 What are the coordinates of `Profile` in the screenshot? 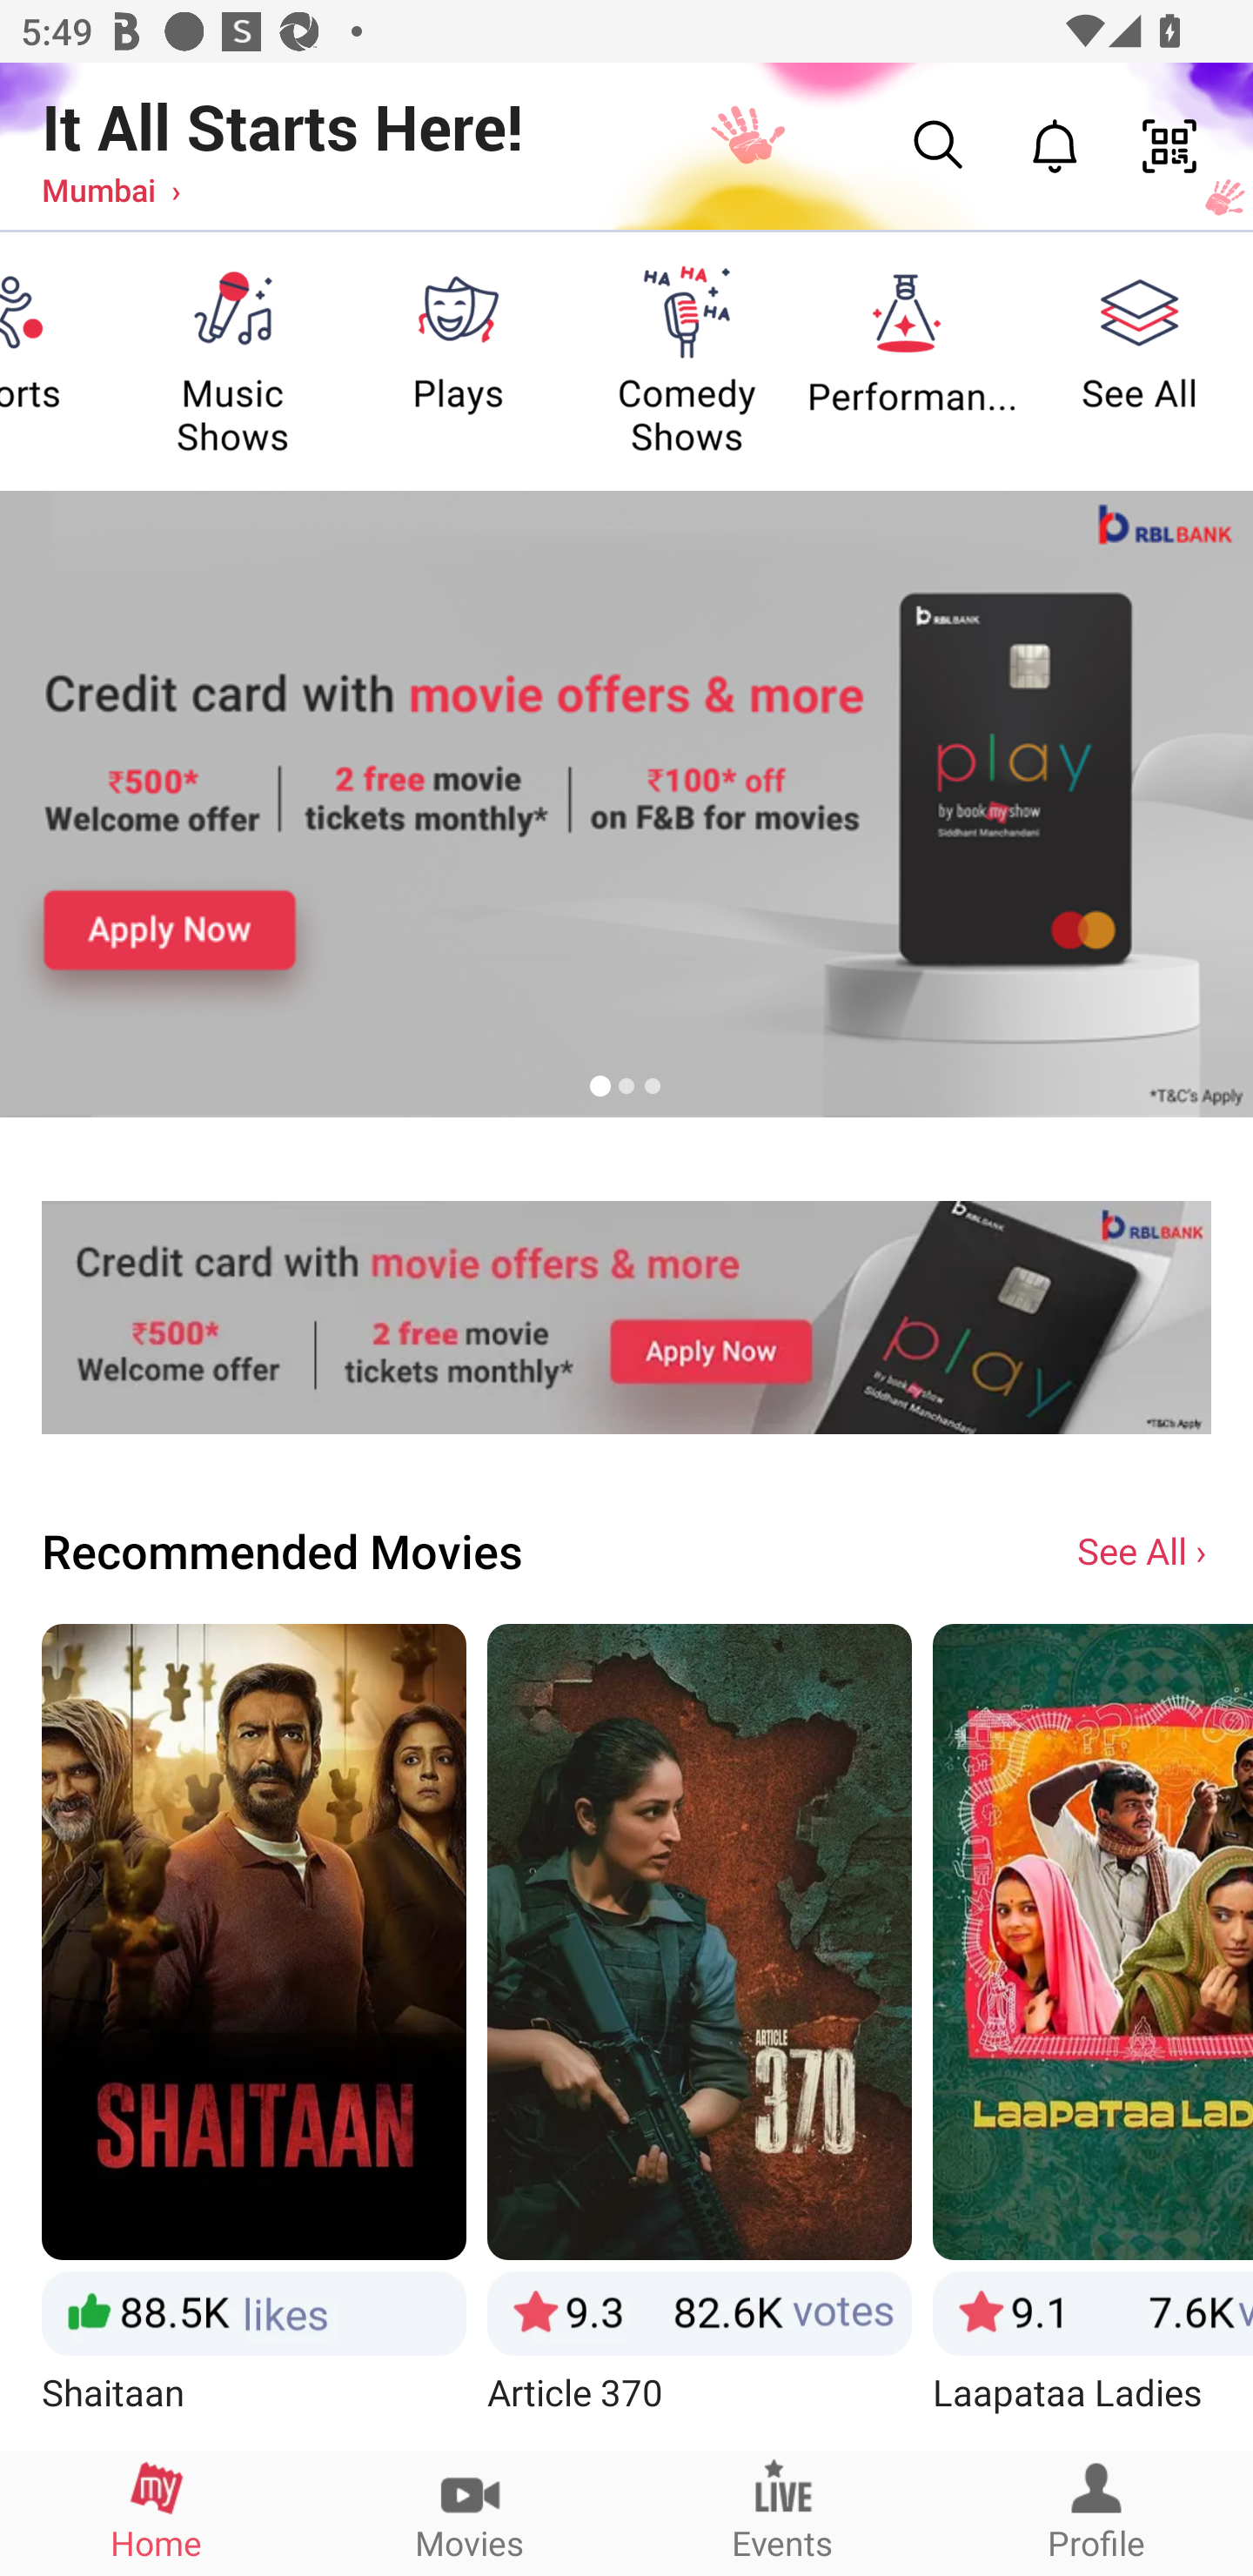 It's located at (1096, 2512).